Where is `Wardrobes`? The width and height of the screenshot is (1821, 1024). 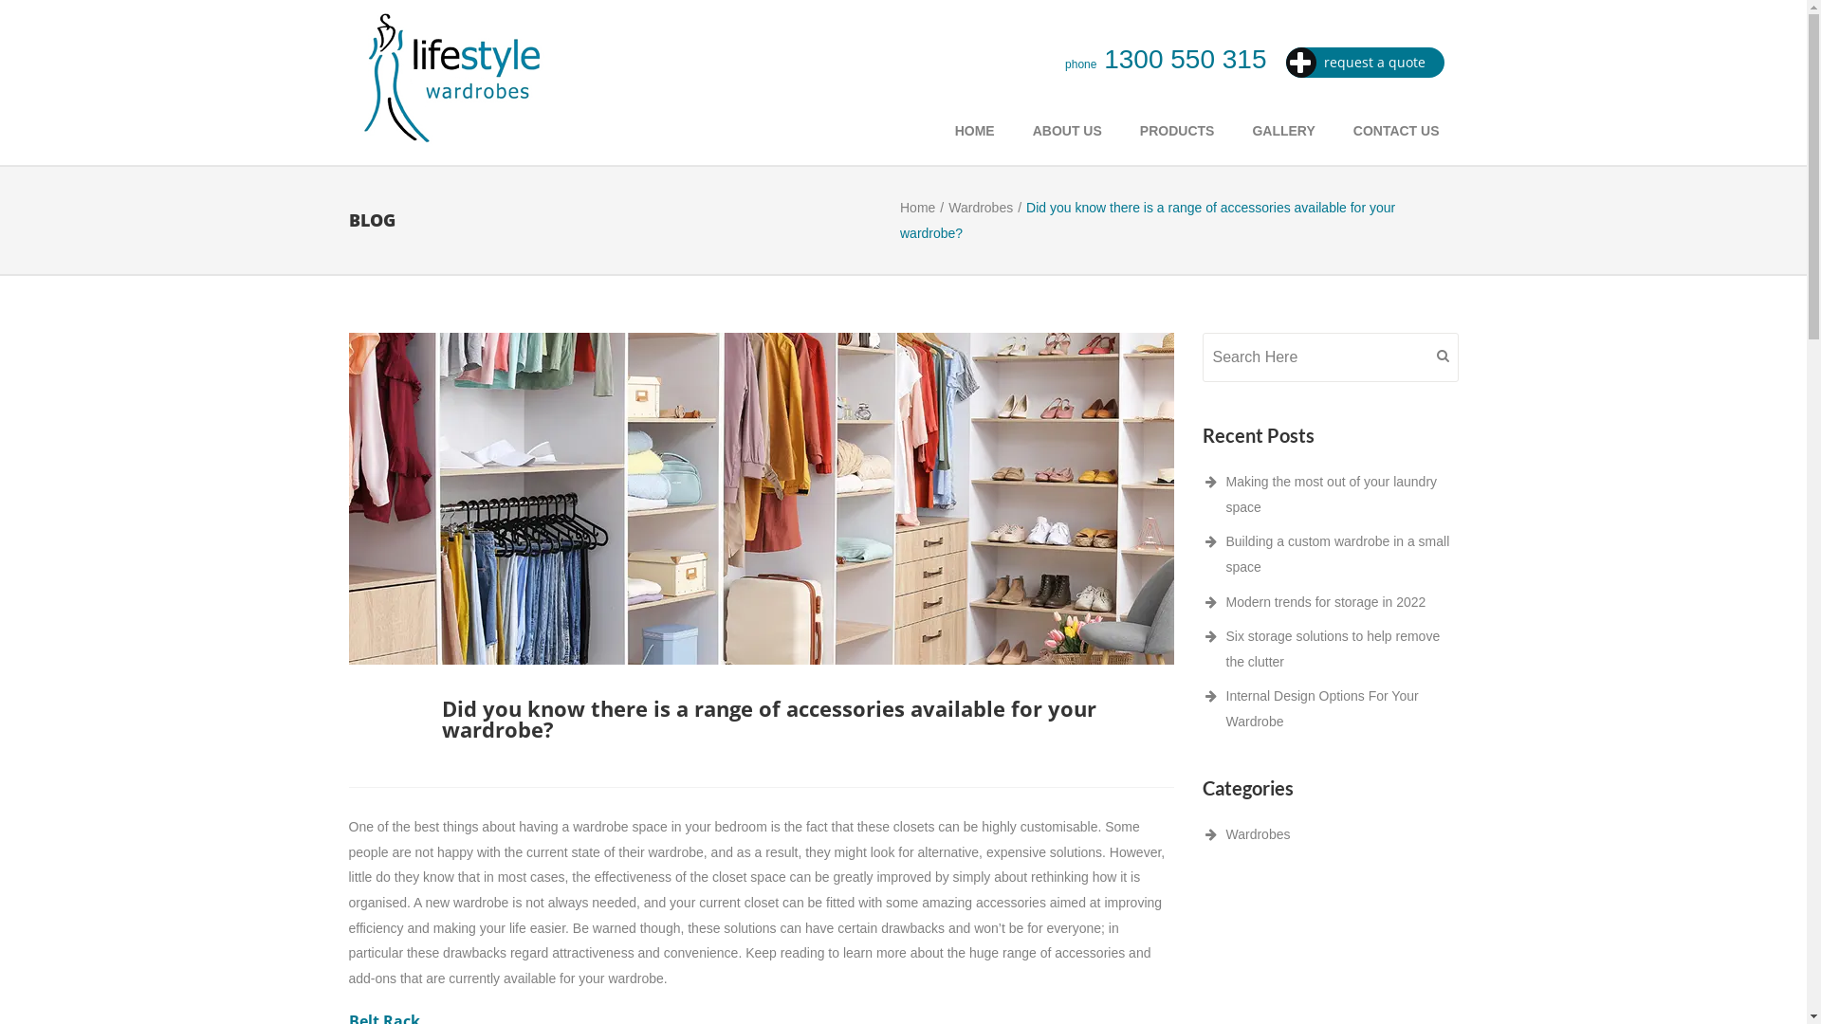
Wardrobes is located at coordinates (1258, 834).